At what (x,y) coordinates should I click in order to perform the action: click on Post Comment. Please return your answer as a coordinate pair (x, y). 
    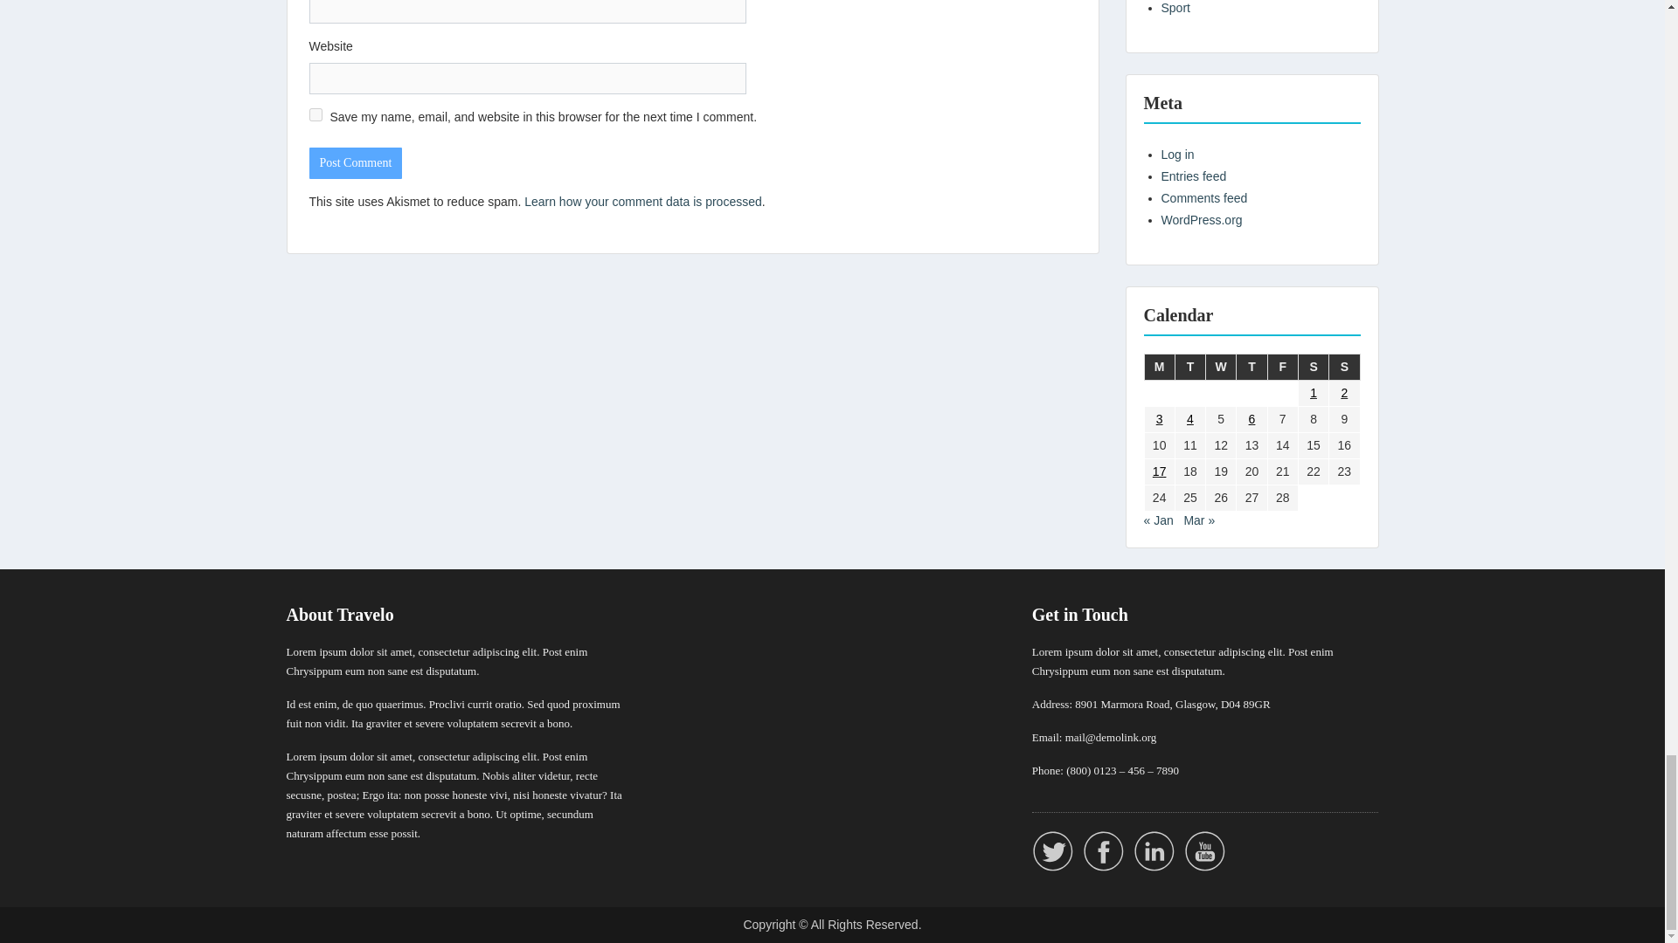
    Looking at the image, I should click on (355, 162).